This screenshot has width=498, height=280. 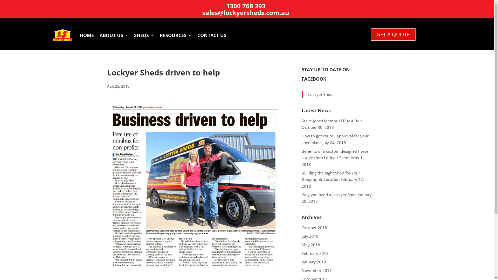 I want to click on May 2018, so click(x=311, y=245).